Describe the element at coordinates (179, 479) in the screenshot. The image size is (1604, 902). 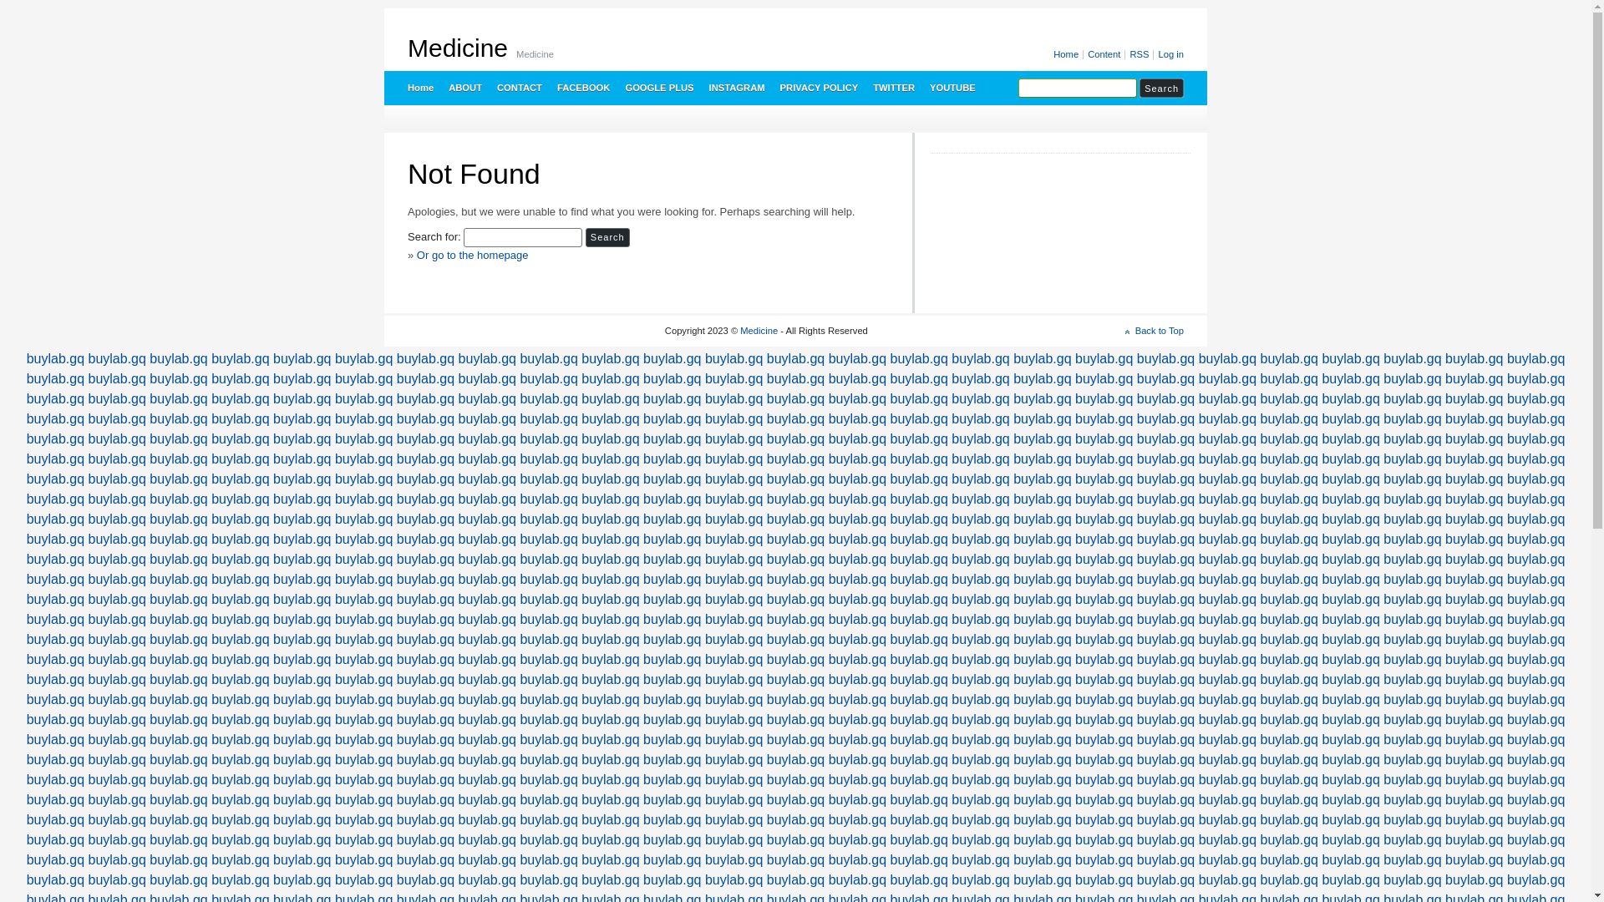
I see `buylab.gq` at that location.